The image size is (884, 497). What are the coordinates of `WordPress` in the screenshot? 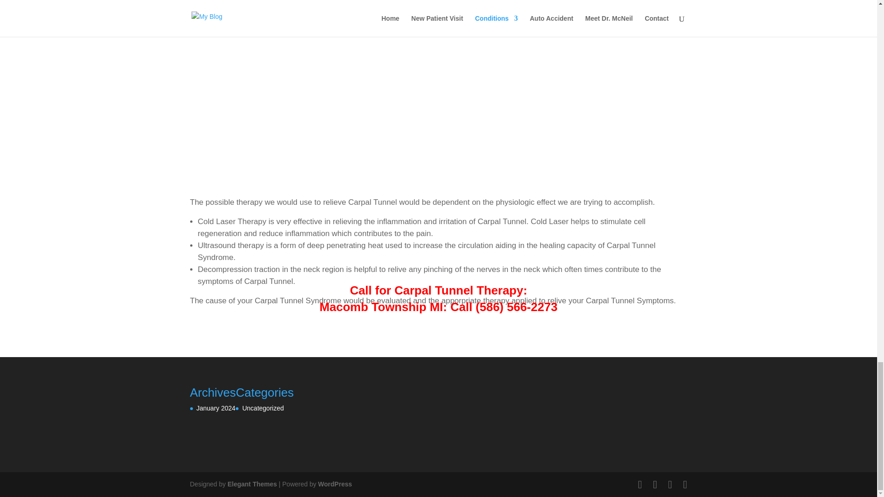 It's located at (335, 484).